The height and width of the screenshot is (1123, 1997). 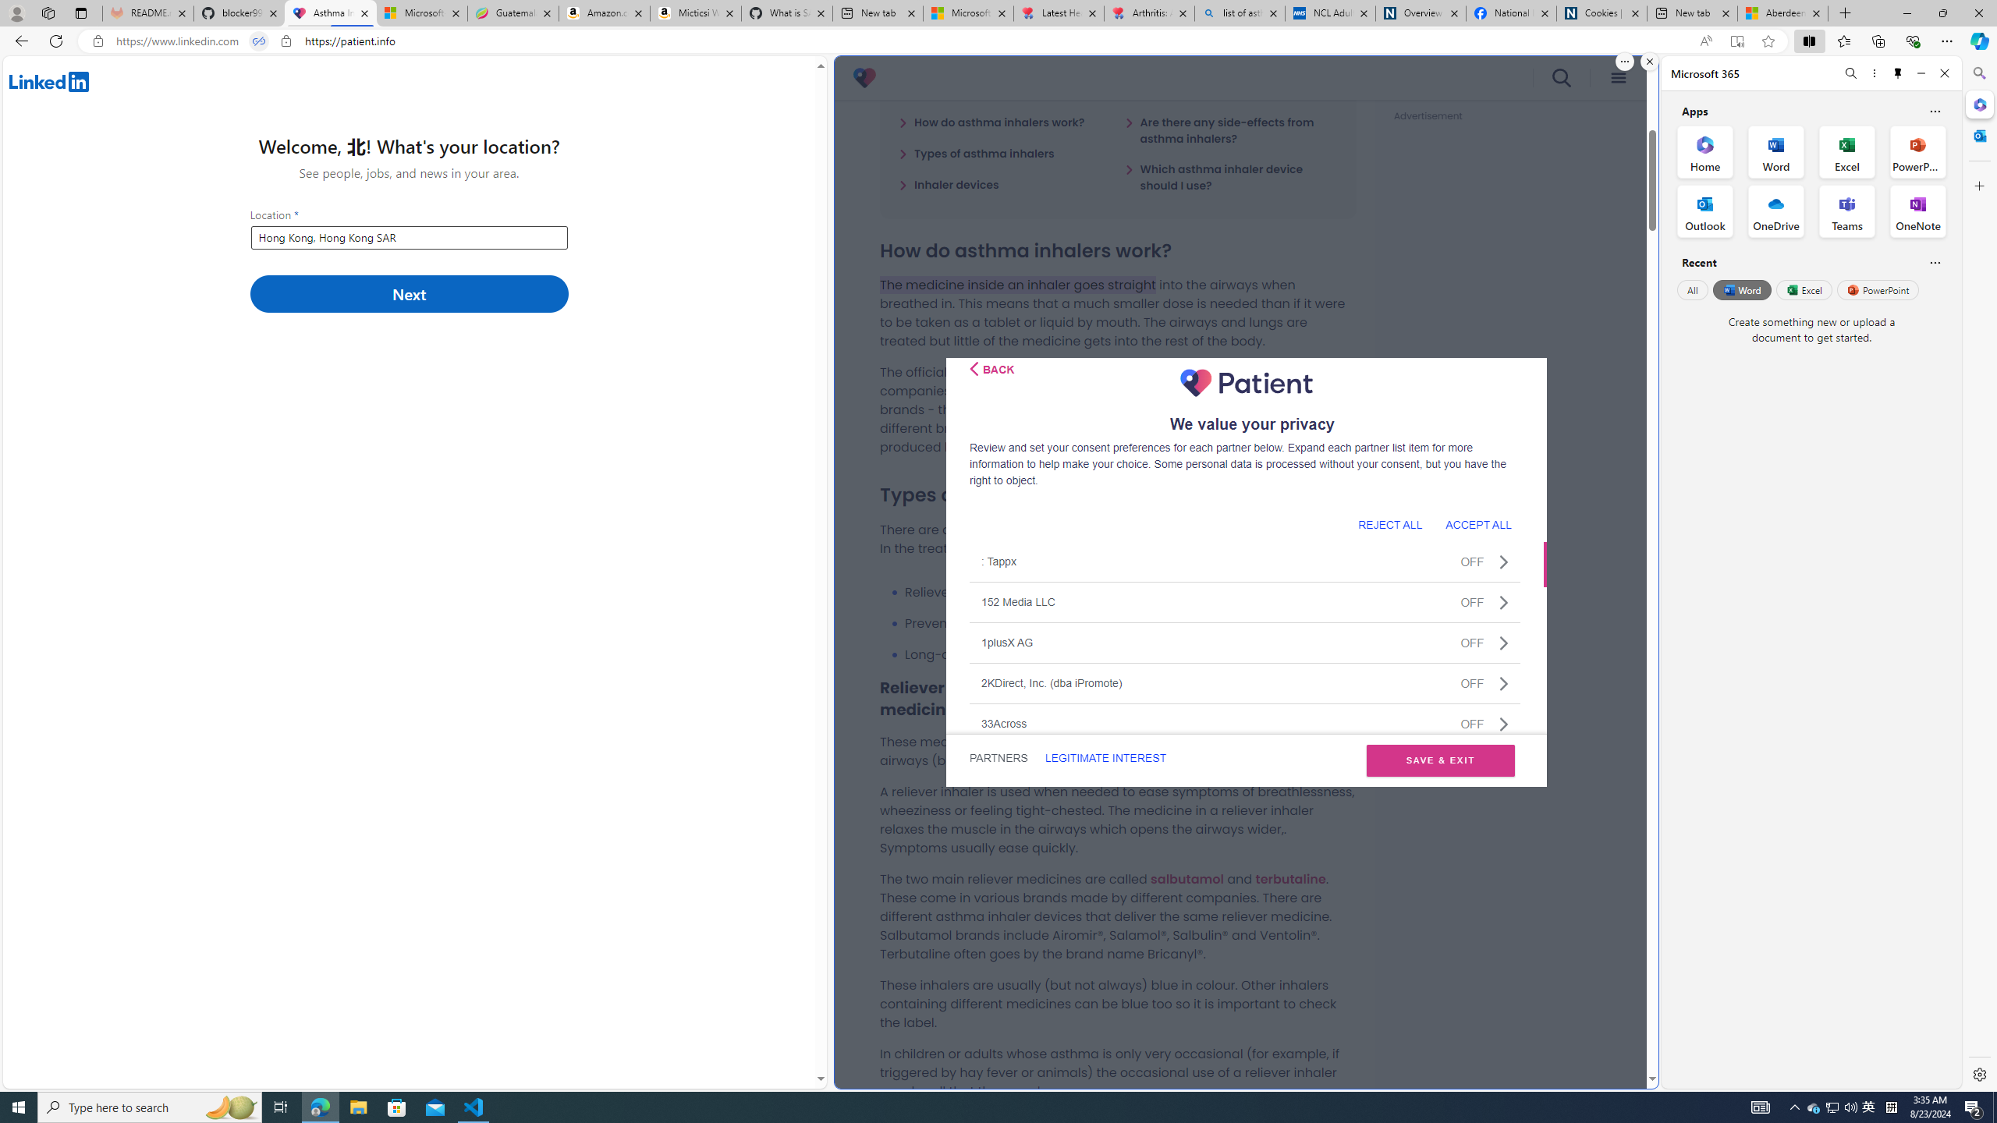 I want to click on More options., so click(x=1624, y=62).